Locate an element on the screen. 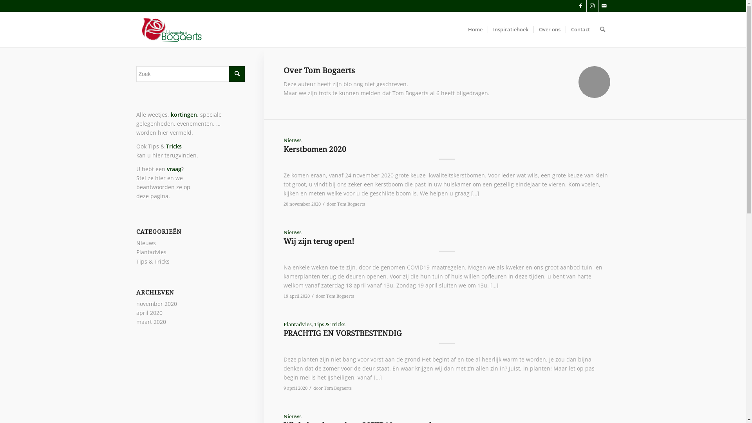  Tips & Tricks is located at coordinates (330, 324).